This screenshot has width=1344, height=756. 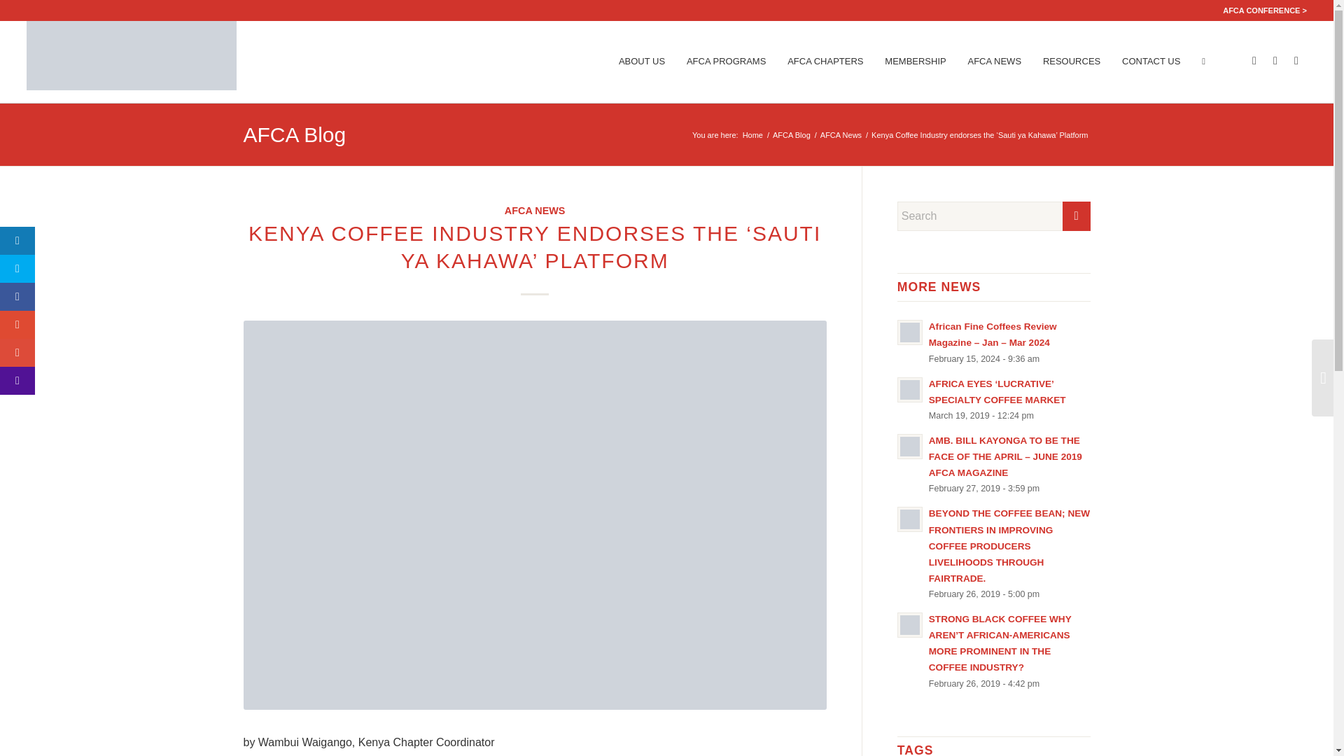 What do you see at coordinates (132, 55) in the screenshot?
I see `AFCA logo trans` at bounding box center [132, 55].